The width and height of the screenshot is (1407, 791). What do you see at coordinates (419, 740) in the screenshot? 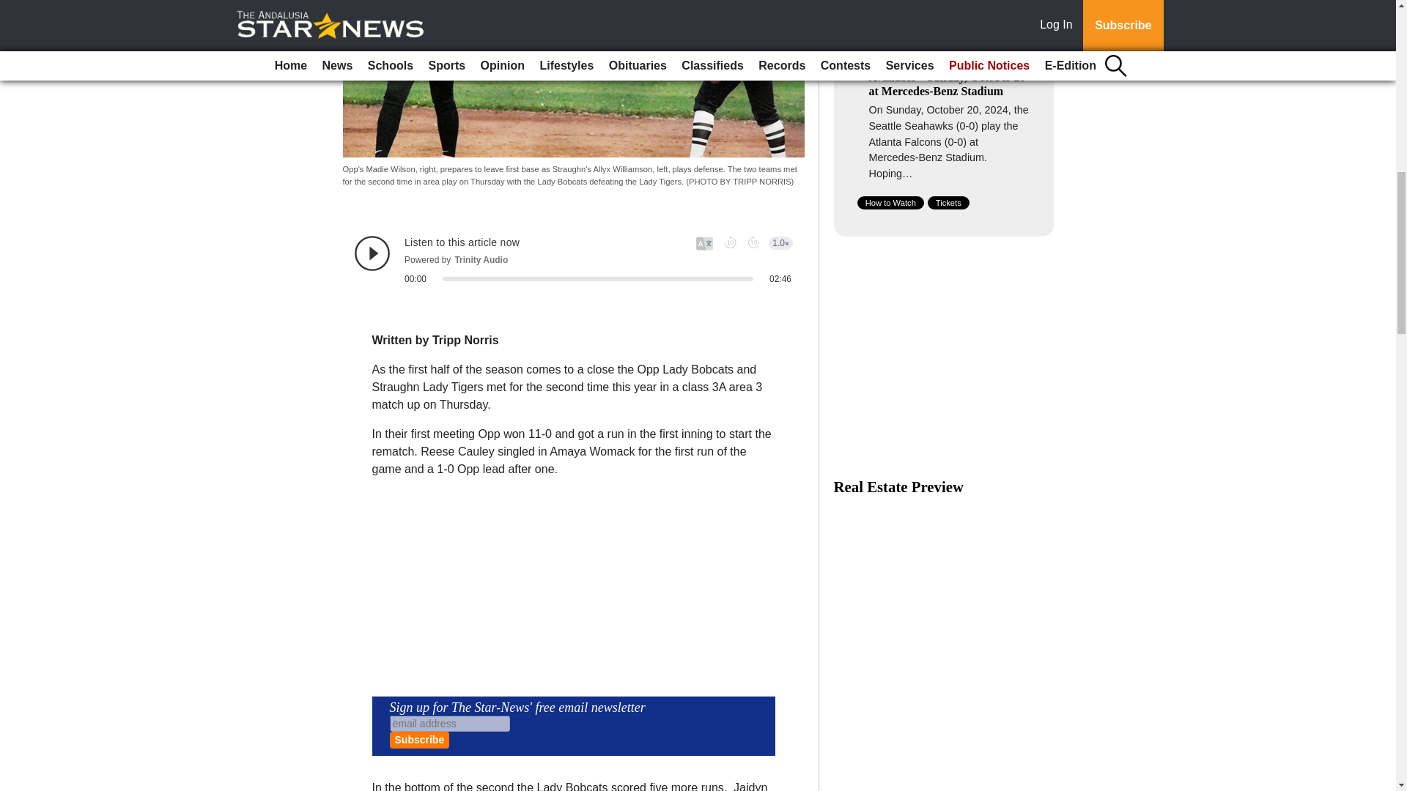
I see `Subscribe` at bounding box center [419, 740].